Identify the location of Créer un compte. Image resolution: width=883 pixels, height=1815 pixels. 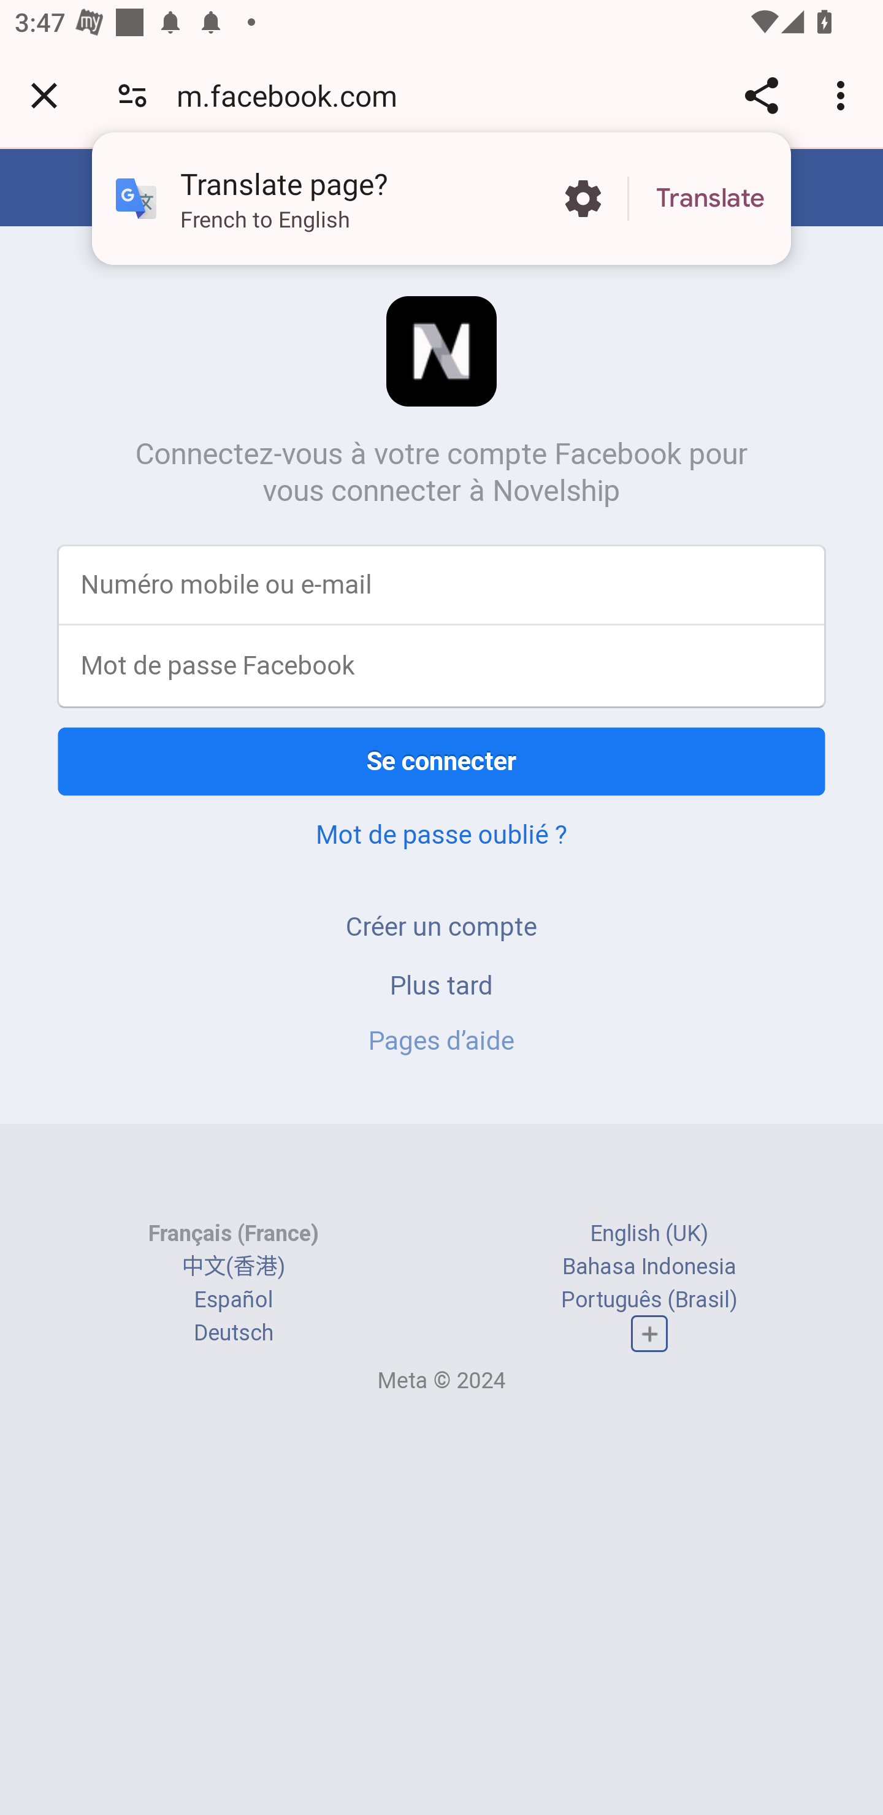
(442, 926).